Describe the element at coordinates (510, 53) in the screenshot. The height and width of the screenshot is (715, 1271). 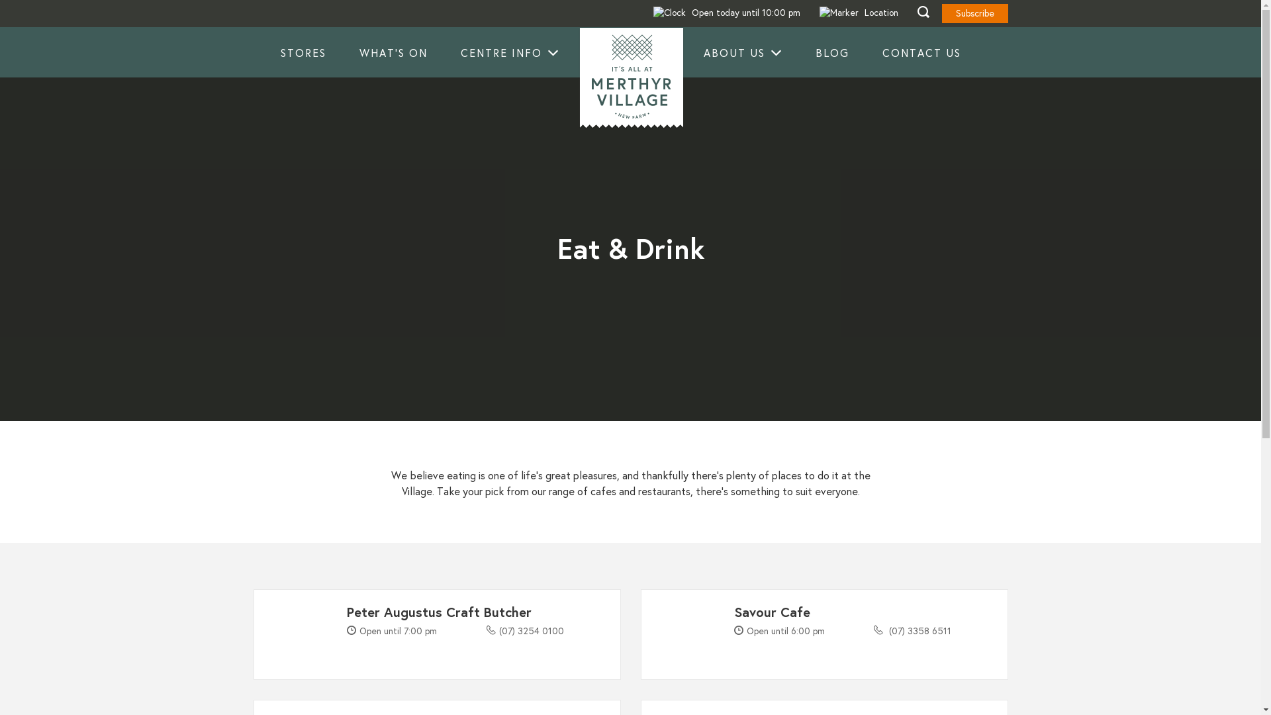
I see `CENTRE INFO` at that location.